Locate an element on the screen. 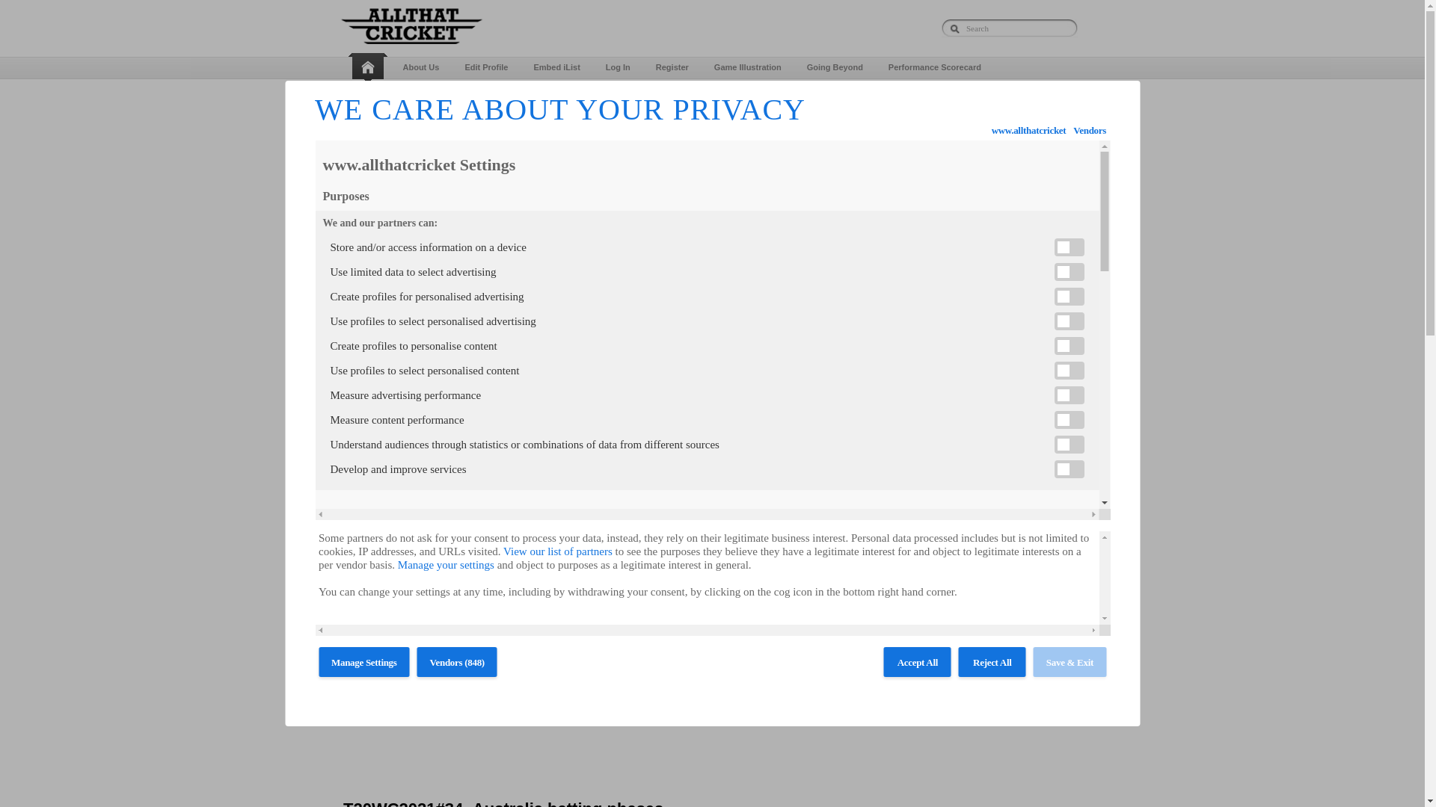 Image resolution: width=1436 pixels, height=807 pixels. Search is located at coordinates (672, 67).